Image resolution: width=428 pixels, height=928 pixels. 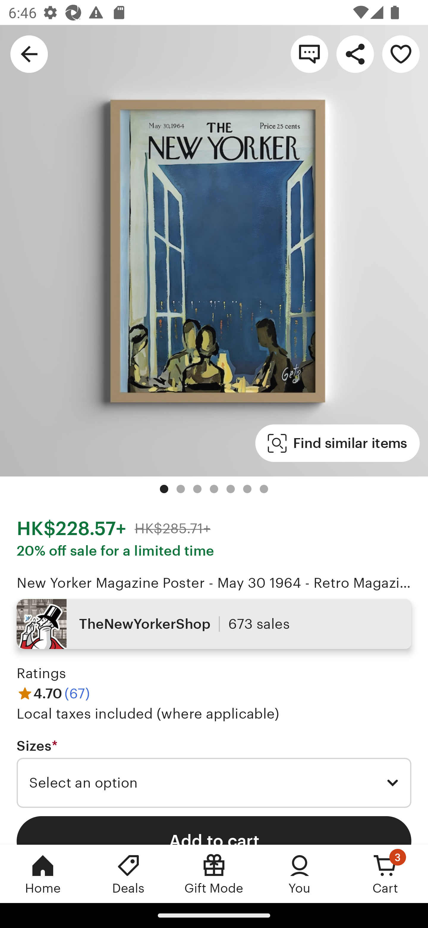 I want to click on Cart, 3 new notifications Cart, so click(x=385, y=874).